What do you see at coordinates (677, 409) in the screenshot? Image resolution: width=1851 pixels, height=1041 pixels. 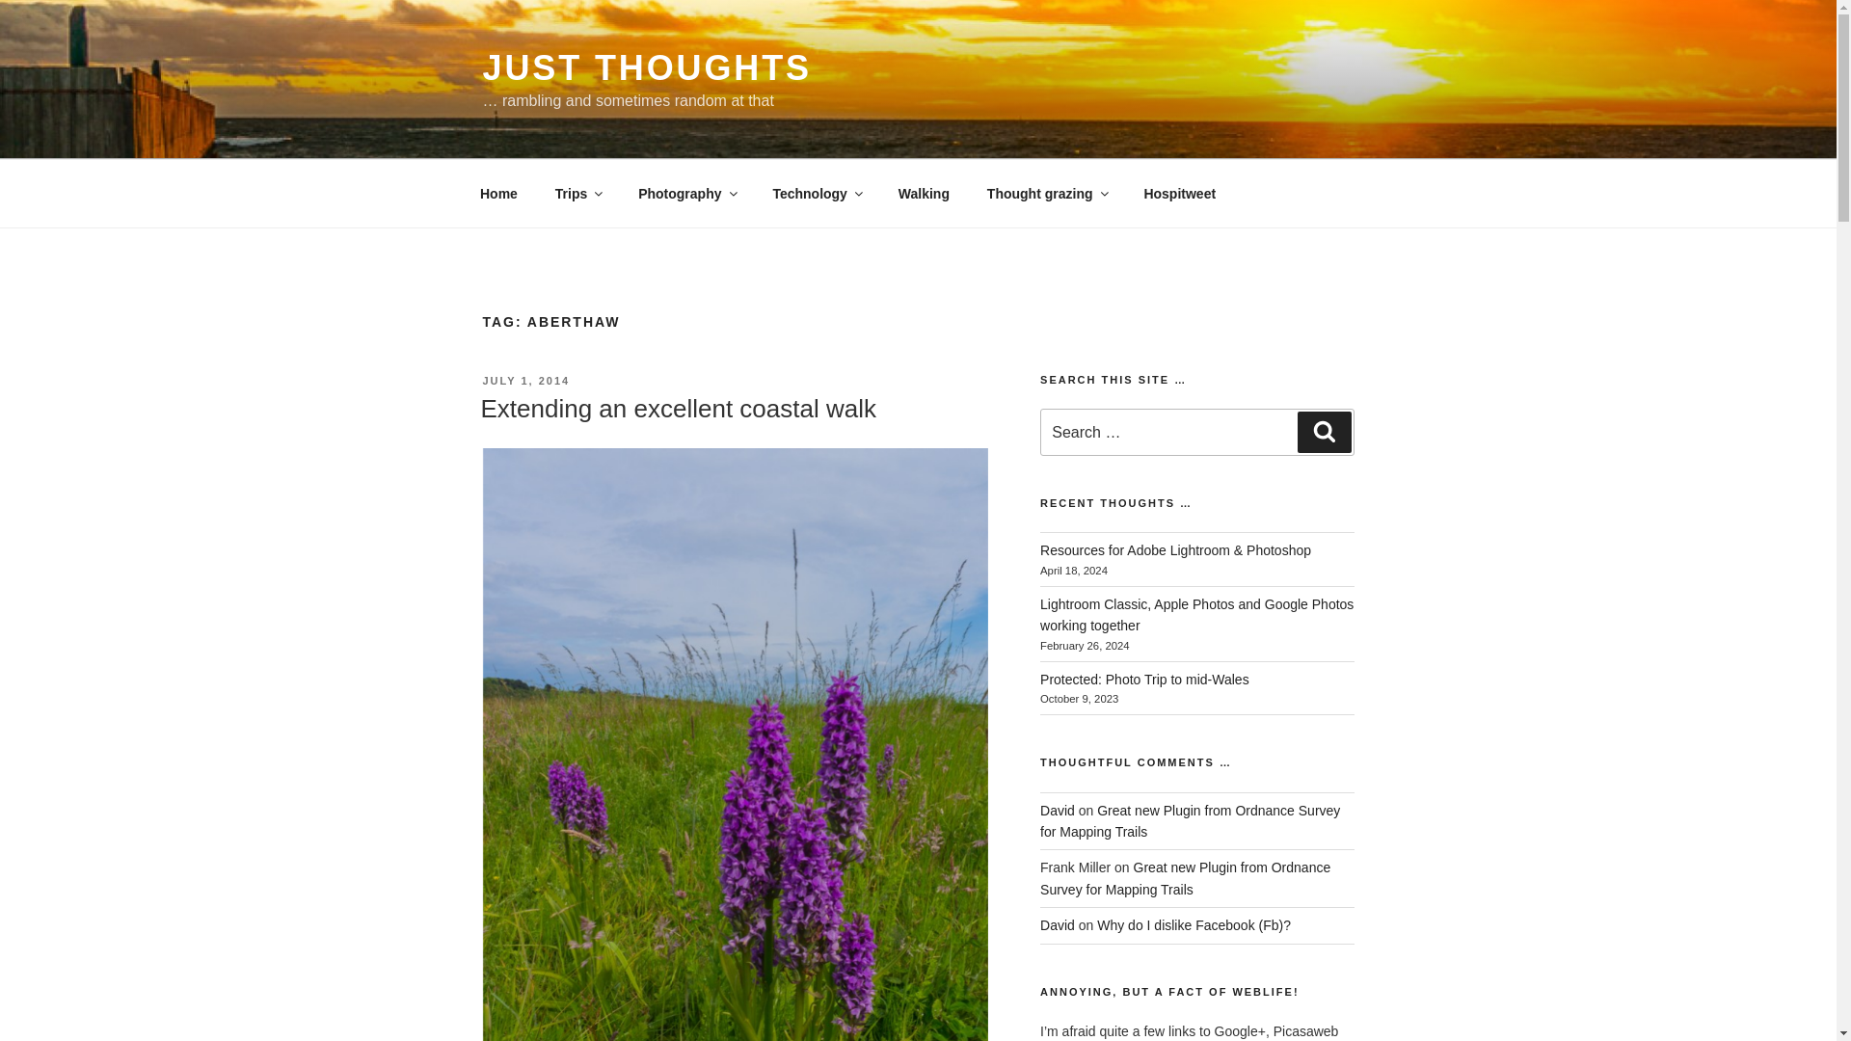 I see `Extending an excellent coastal walk` at bounding box center [677, 409].